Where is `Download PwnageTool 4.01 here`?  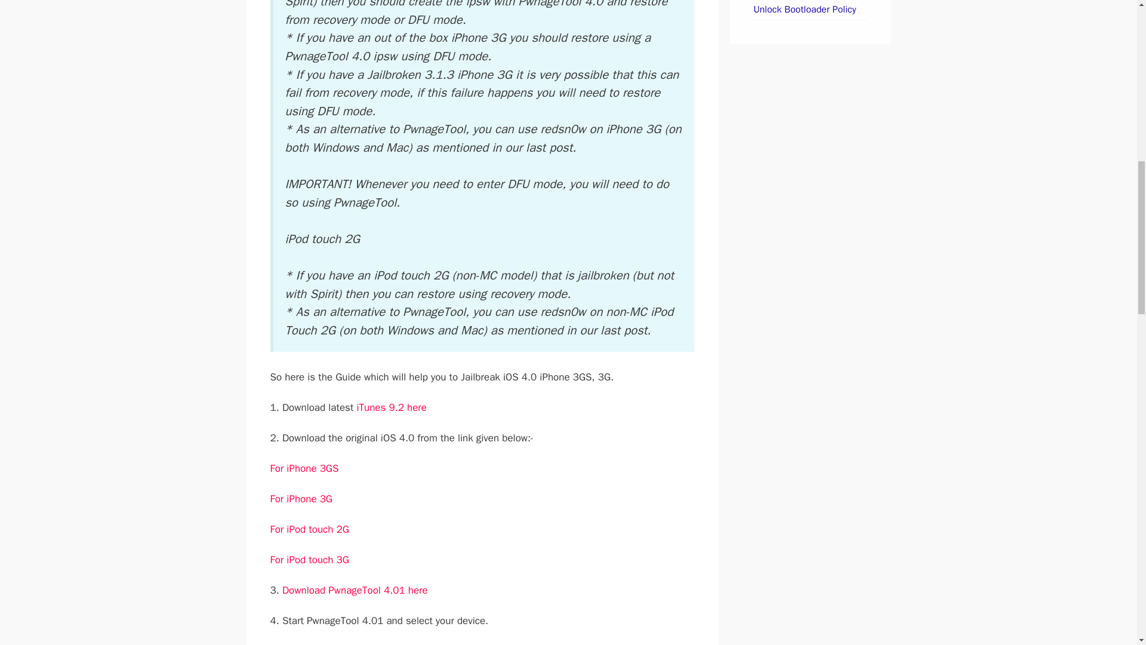 Download PwnageTool 4.01 here is located at coordinates (355, 590).